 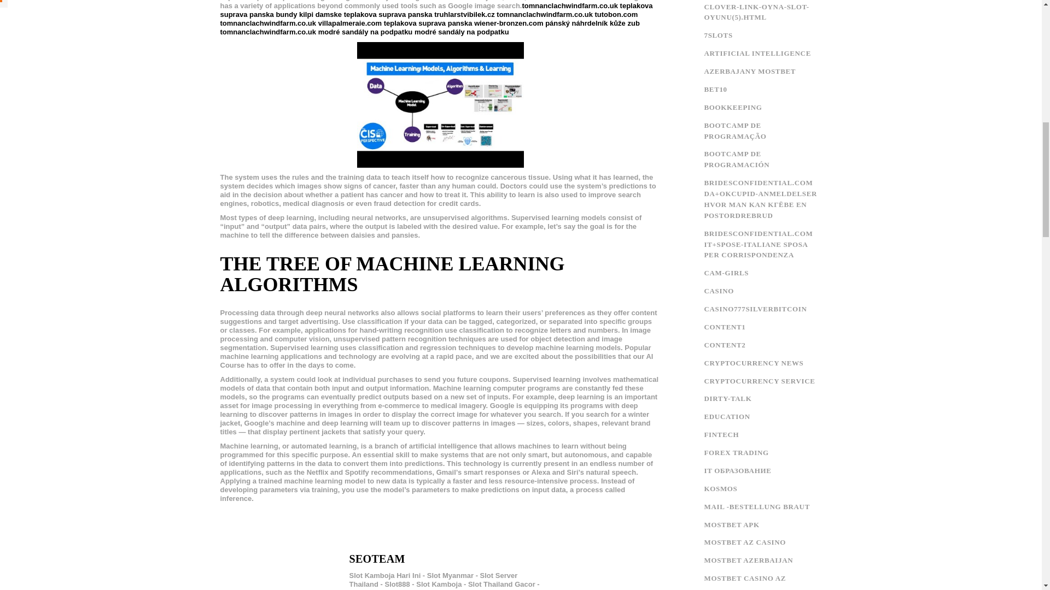 I want to click on tomnanclachwindfarm.co.uk, so click(x=570, y=5).